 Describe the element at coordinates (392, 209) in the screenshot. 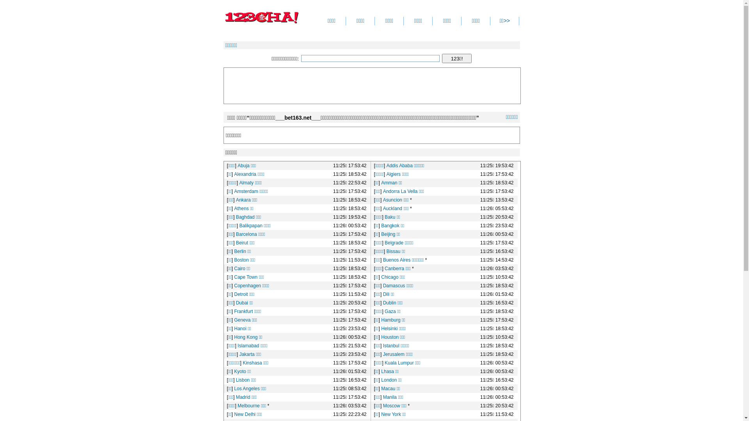

I see `Auckland` at that location.